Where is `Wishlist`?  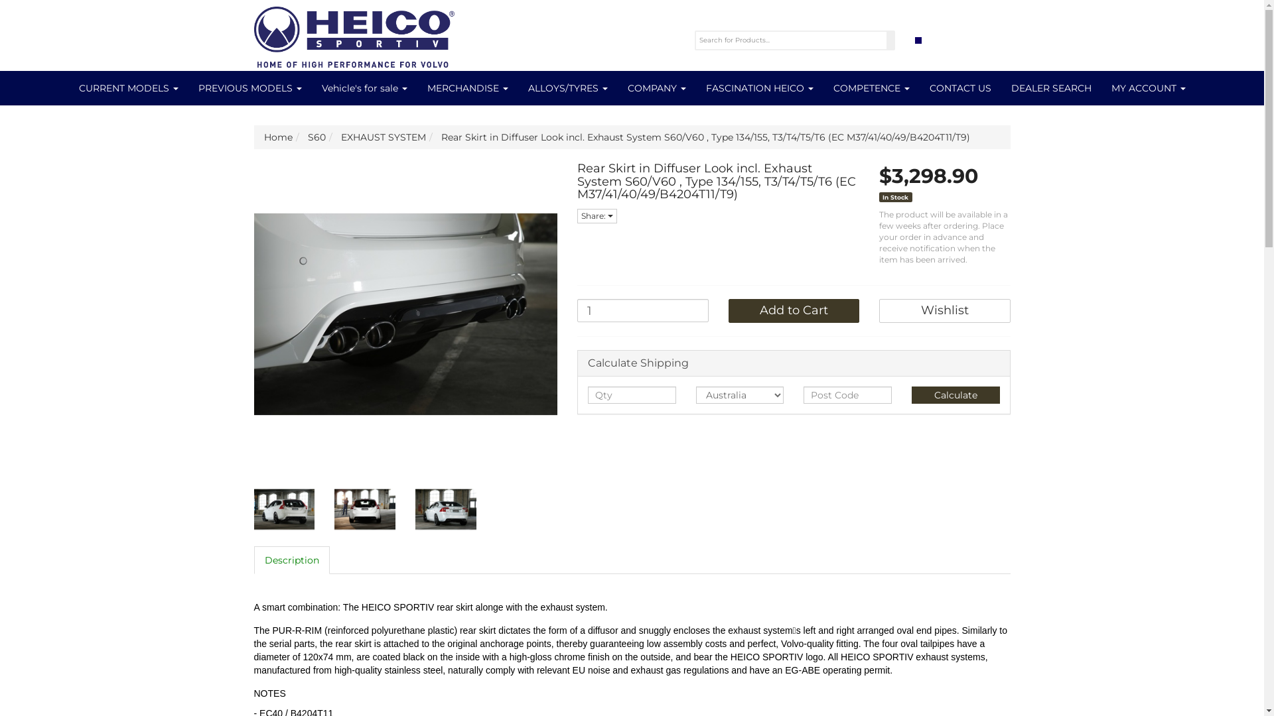
Wishlist is located at coordinates (945, 311).